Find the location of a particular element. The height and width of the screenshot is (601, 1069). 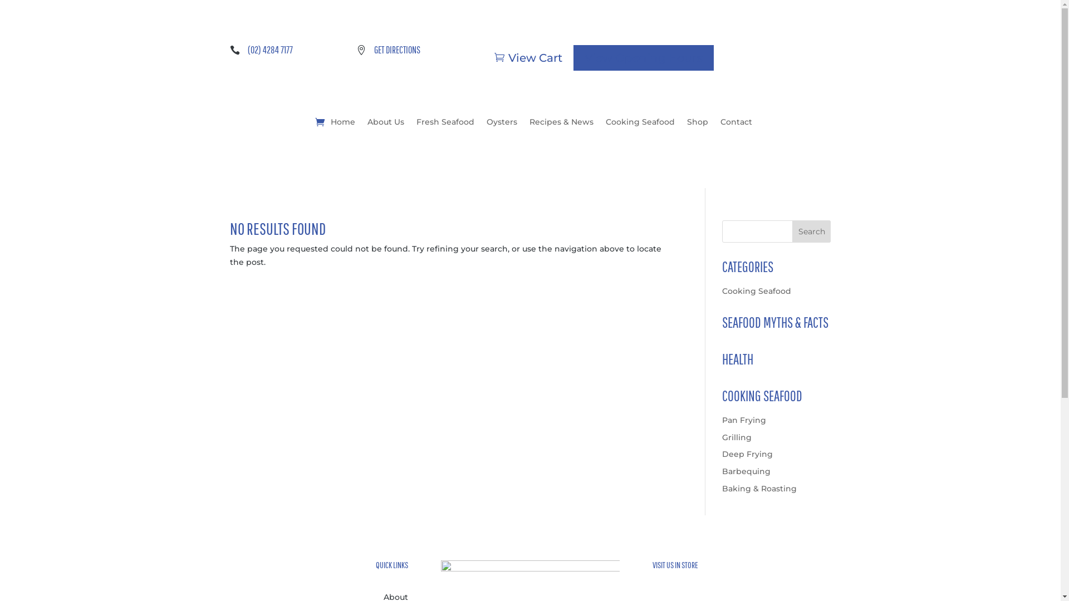

View Opening Hours is located at coordinates (644, 58).